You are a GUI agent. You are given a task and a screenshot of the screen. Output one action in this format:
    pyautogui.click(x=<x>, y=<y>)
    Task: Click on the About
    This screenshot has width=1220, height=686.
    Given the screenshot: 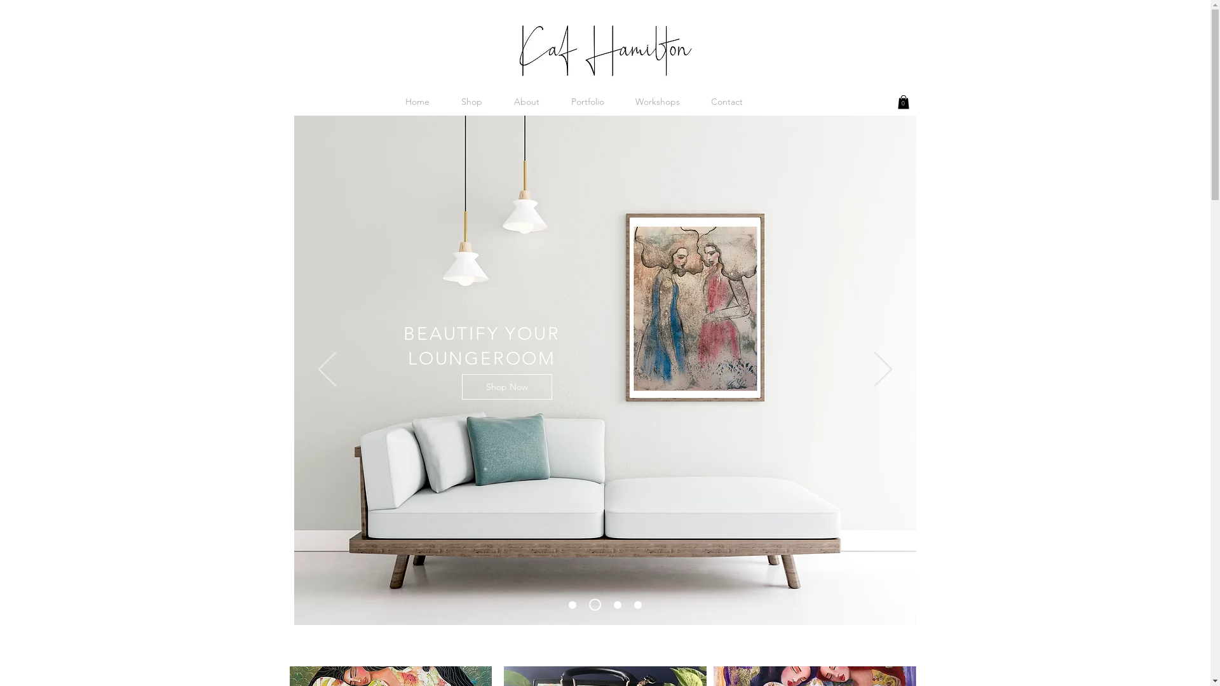 What is the action you would take?
    pyautogui.click(x=527, y=102)
    